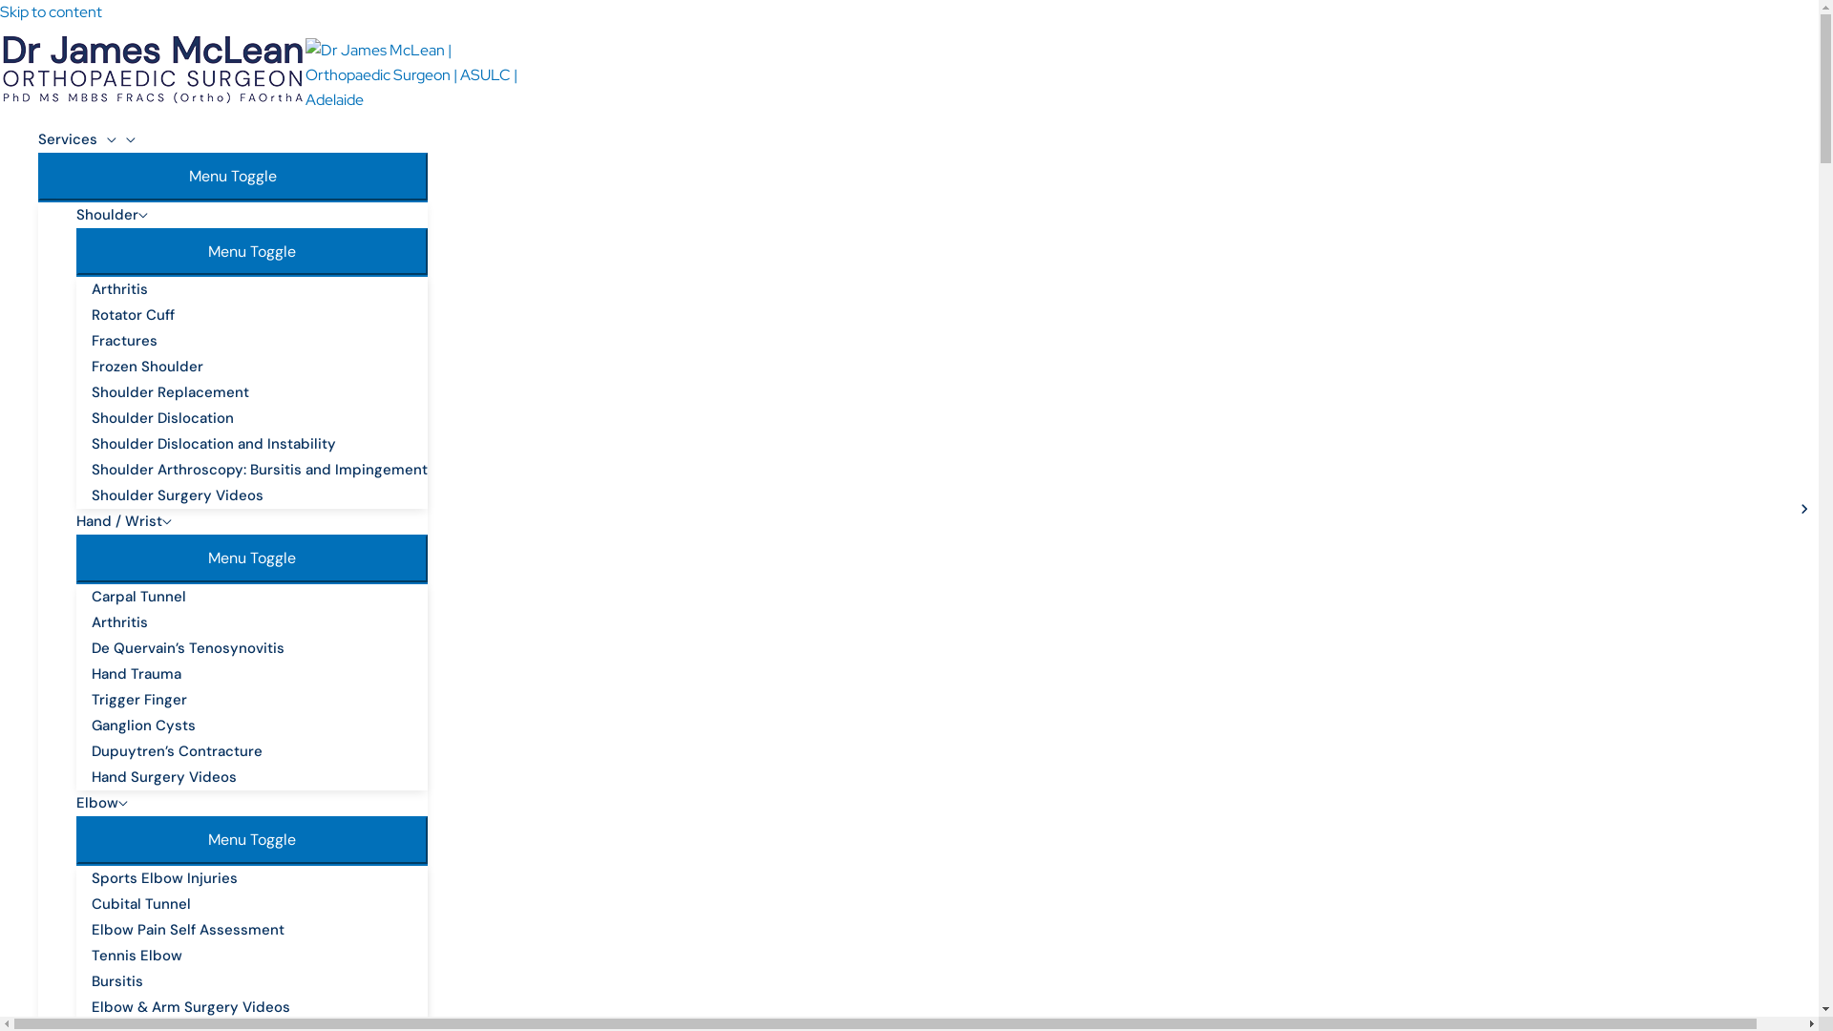 The height and width of the screenshot is (1031, 1833). What do you see at coordinates (252, 521) in the screenshot?
I see `Hand / Wrist` at bounding box center [252, 521].